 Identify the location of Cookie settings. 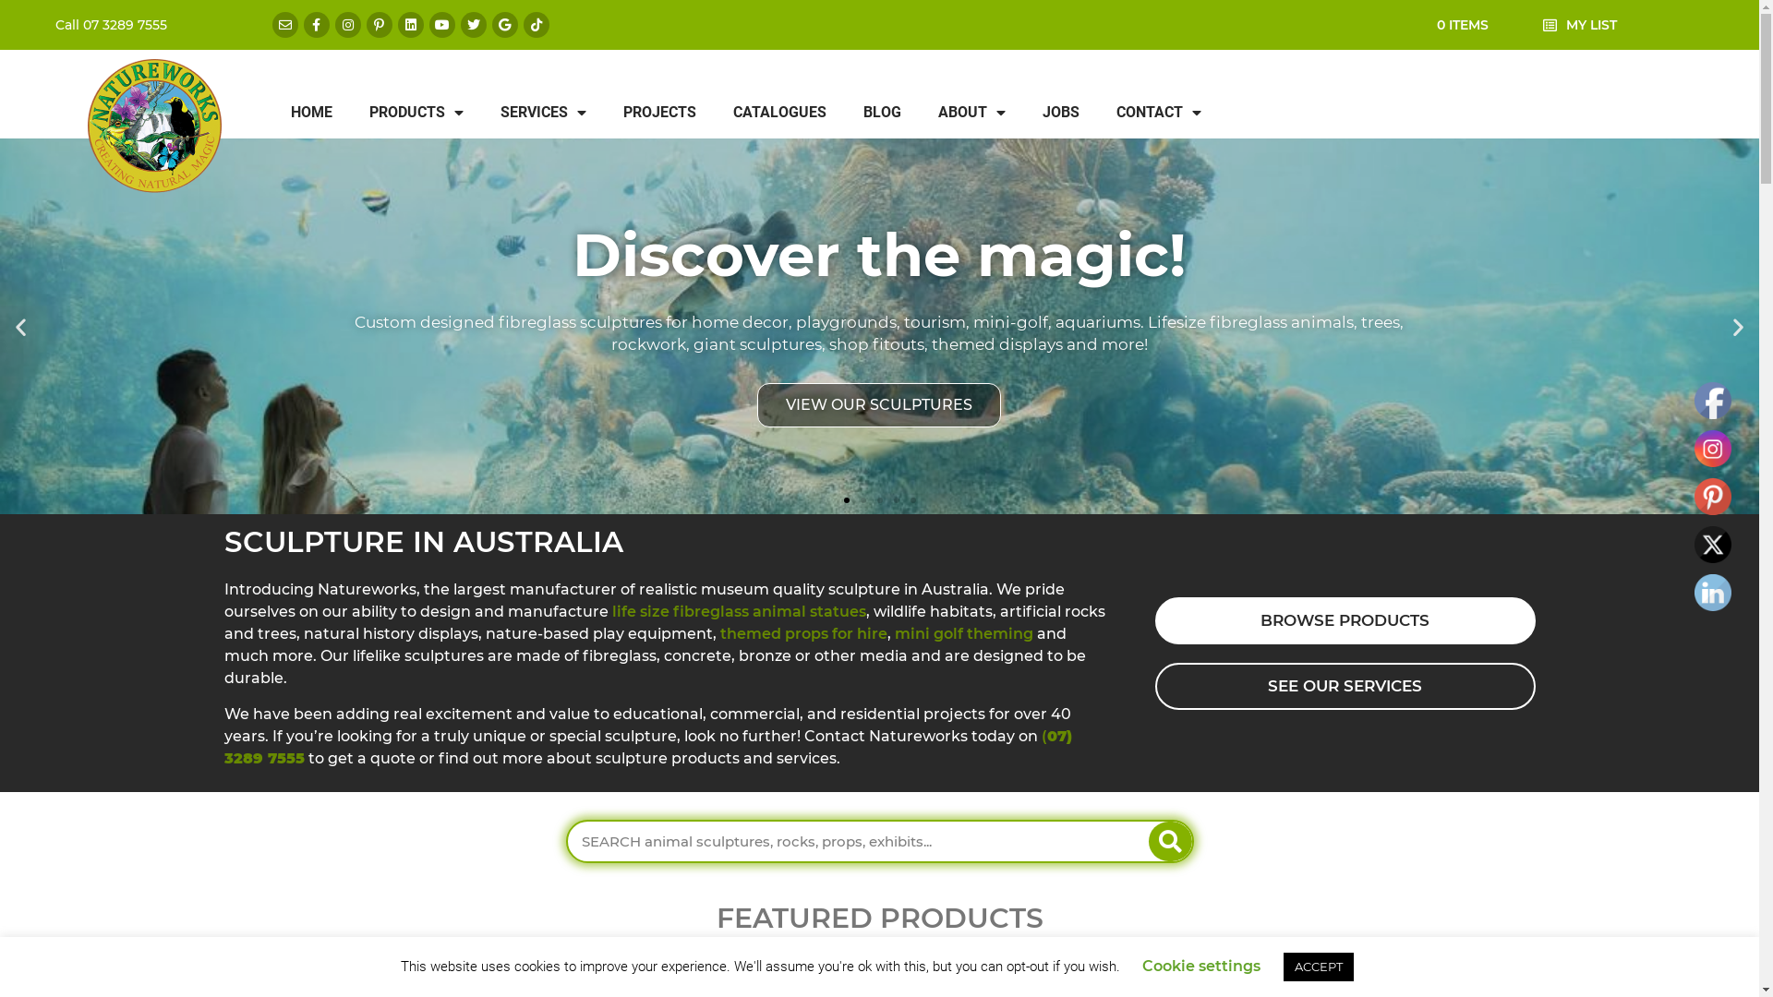
(1201, 966).